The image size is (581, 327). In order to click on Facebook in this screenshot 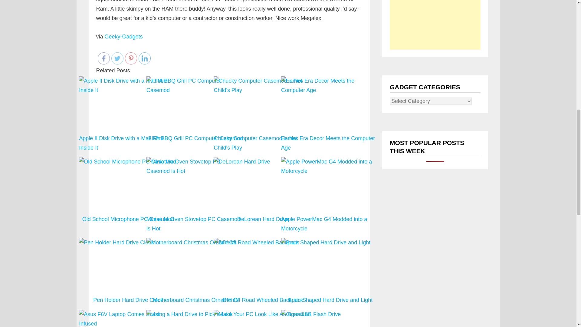, I will do `click(103, 58)`.